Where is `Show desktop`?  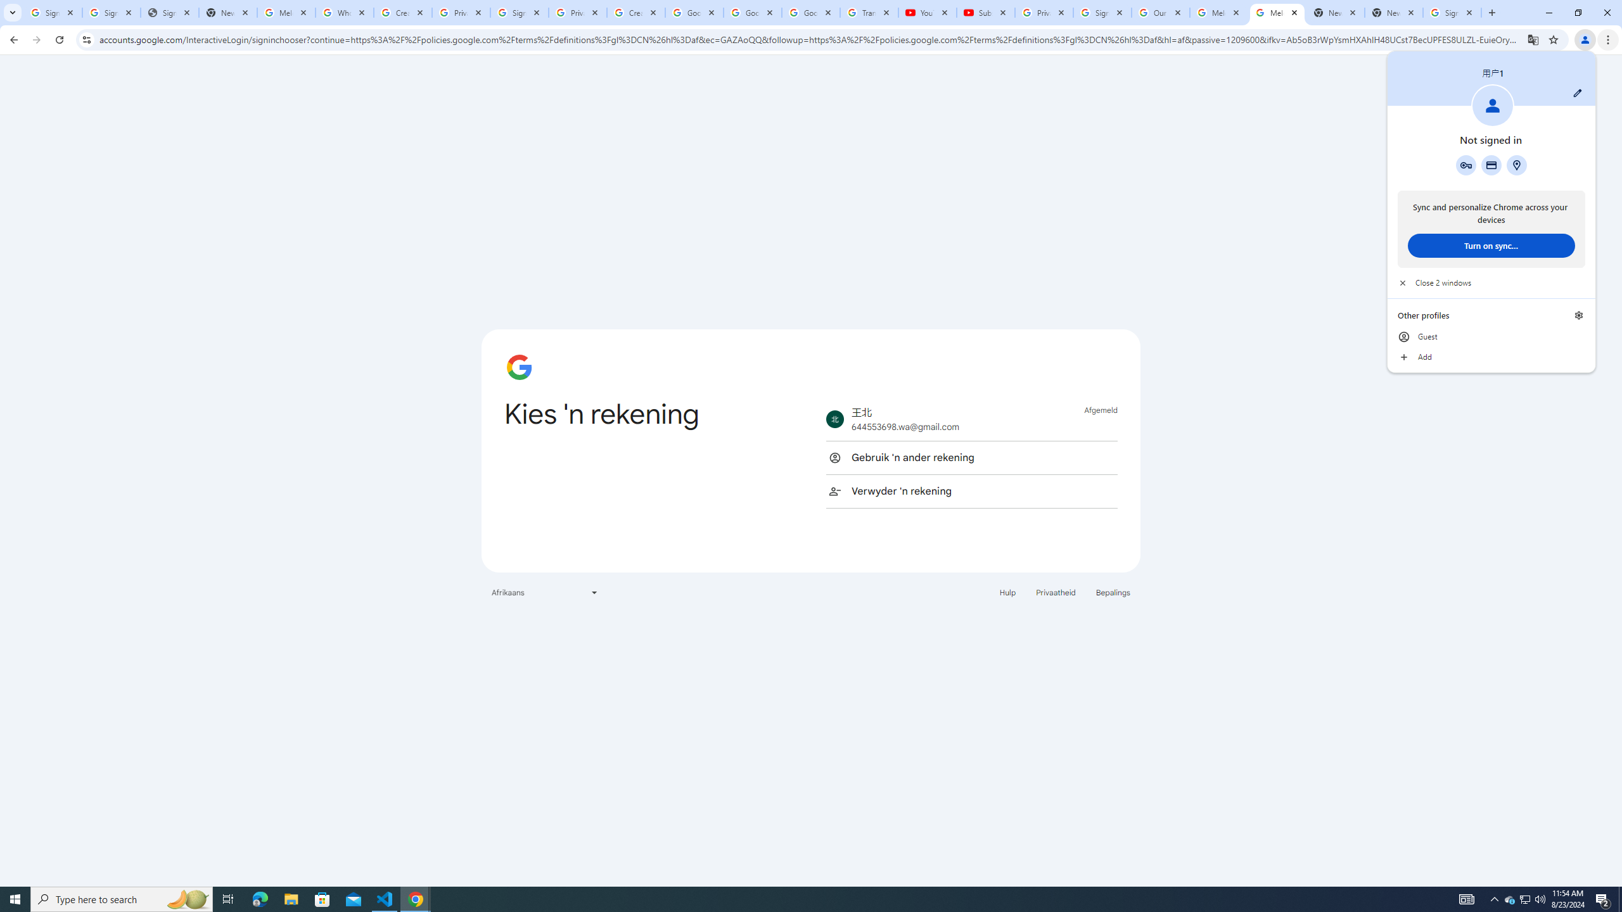 Show desktop is located at coordinates (1620, 899).